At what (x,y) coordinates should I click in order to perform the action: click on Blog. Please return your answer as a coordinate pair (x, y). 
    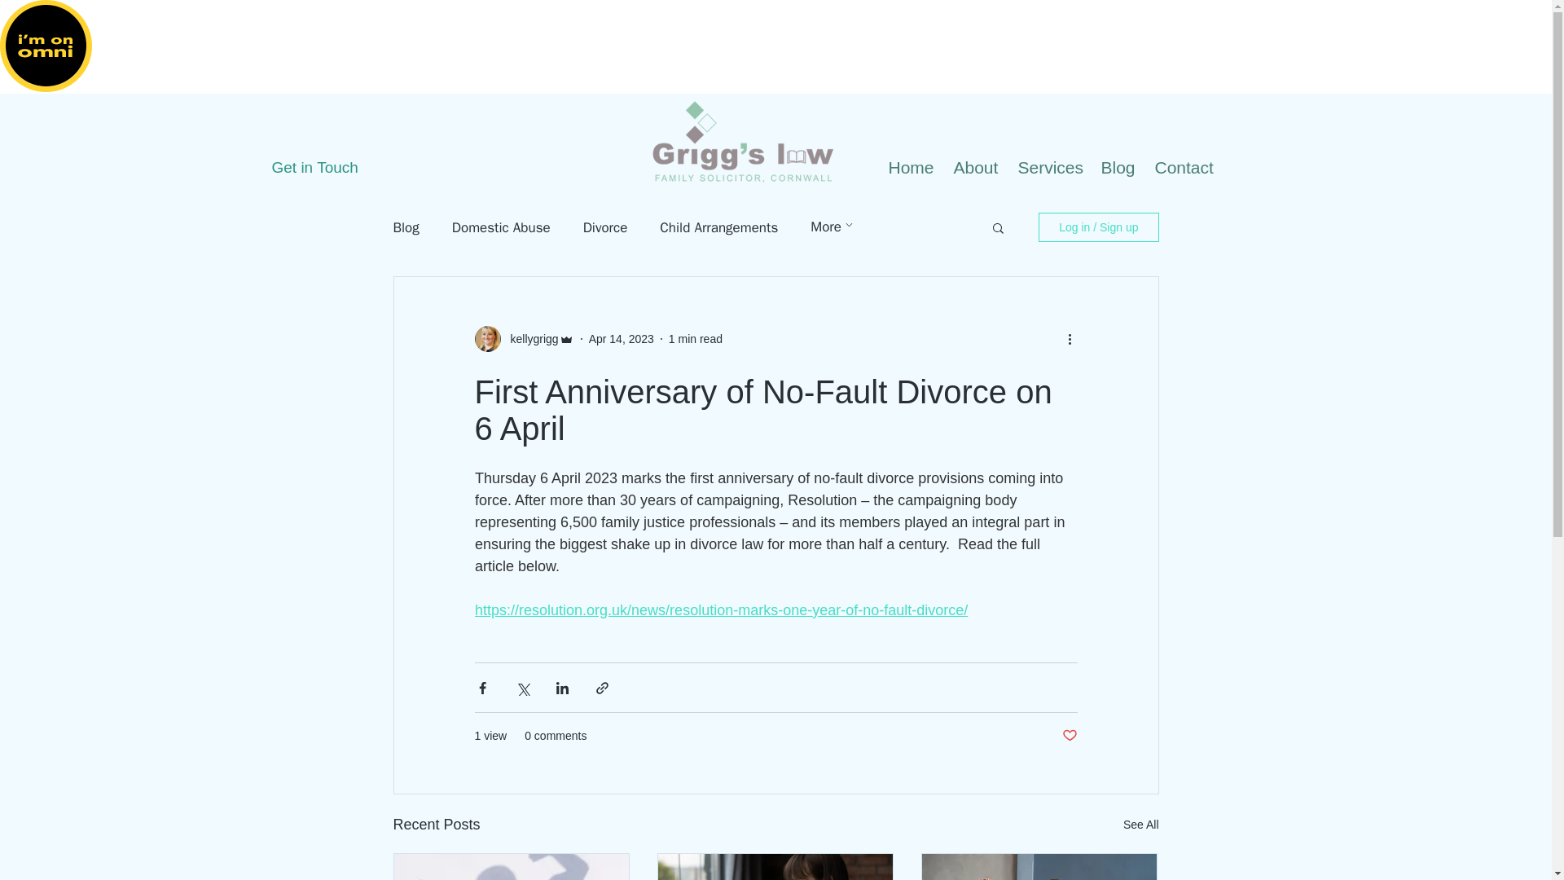
    Looking at the image, I should click on (1119, 168).